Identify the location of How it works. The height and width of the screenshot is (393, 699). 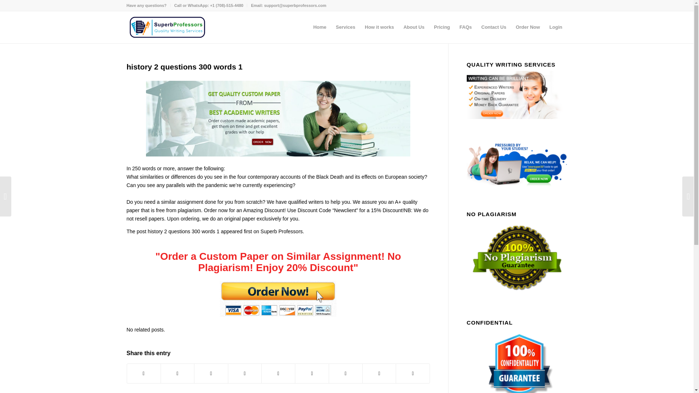
(379, 27).